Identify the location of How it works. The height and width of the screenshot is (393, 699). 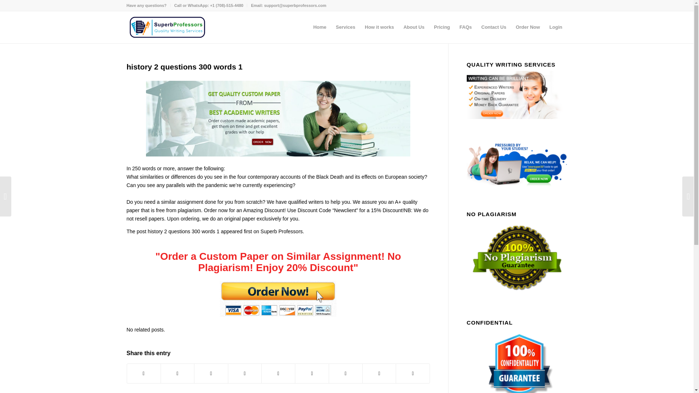
(379, 27).